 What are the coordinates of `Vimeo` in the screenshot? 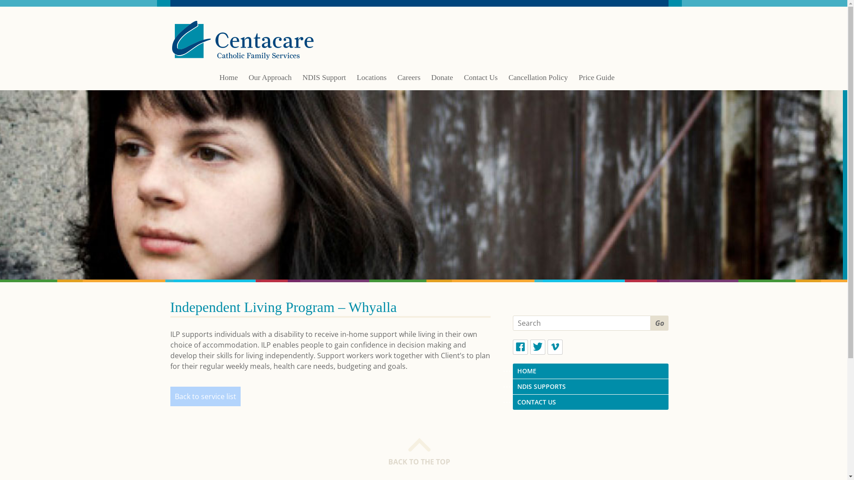 It's located at (555, 347).